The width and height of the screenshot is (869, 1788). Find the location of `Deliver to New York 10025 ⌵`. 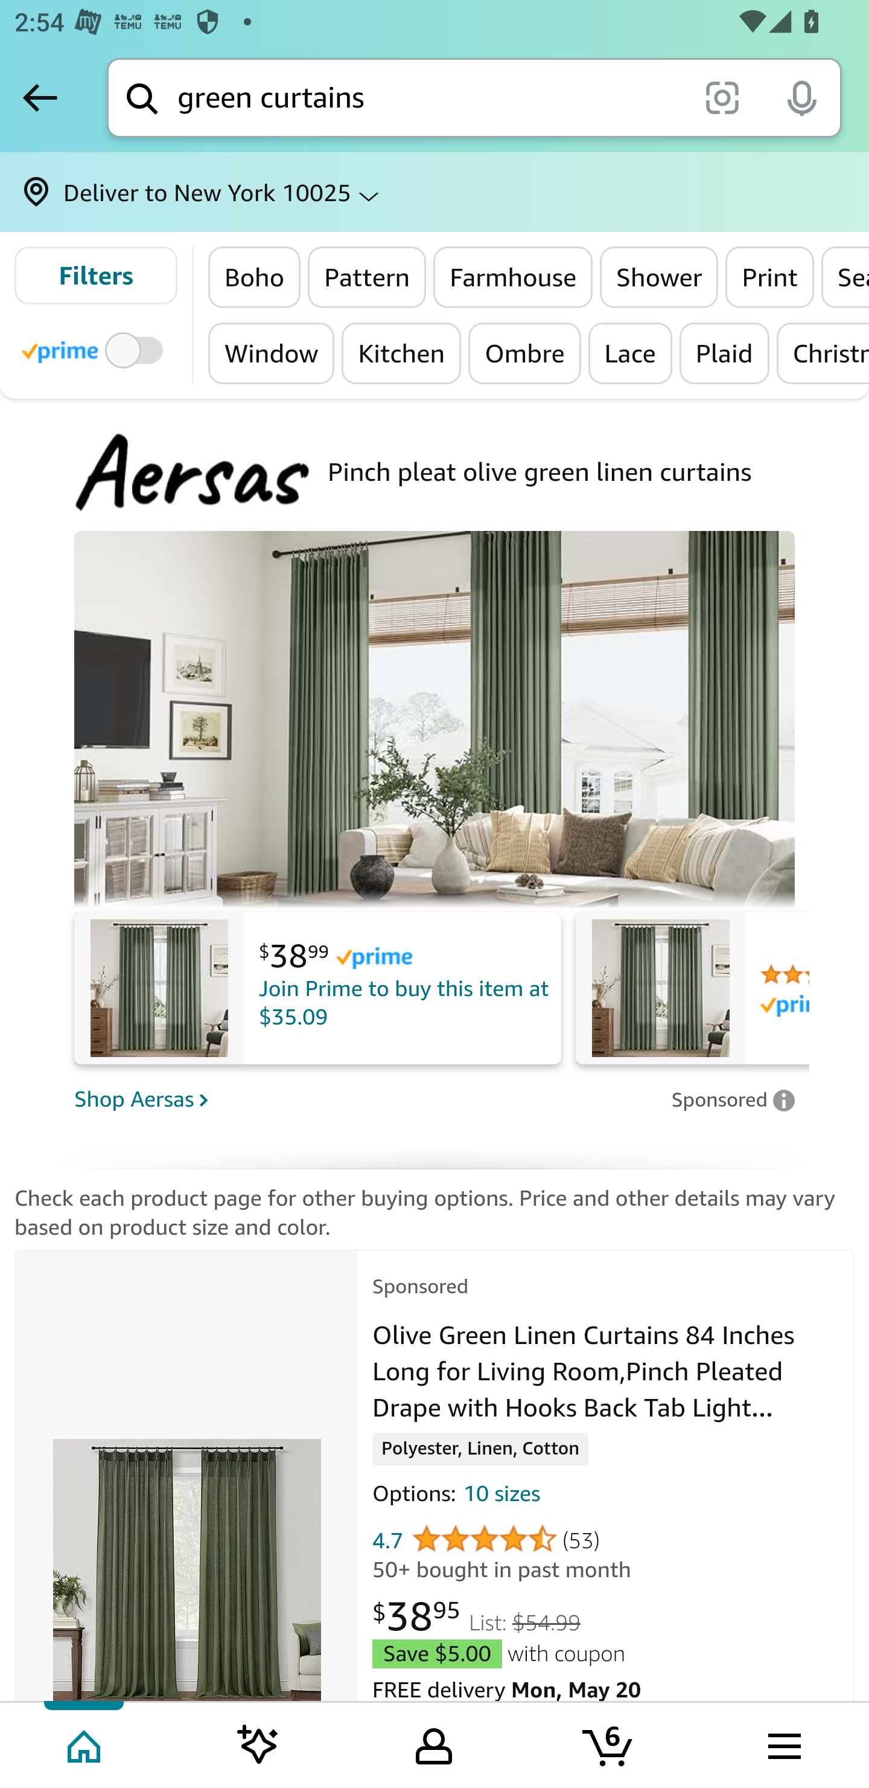

Deliver to New York 10025 ⌵ is located at coordinates (434, 192).